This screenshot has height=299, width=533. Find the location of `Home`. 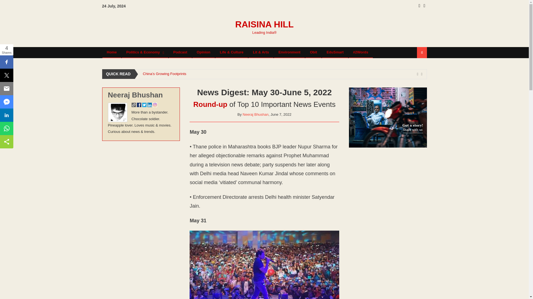

Home is located at coordinates (112, 52).